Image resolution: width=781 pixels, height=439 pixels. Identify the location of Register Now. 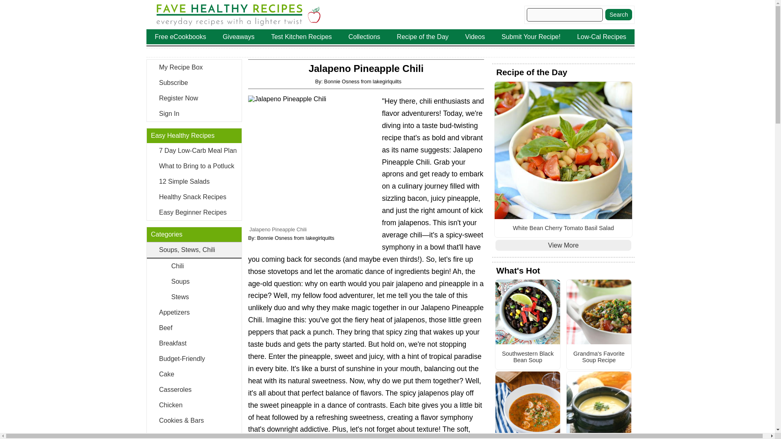
(194, 98).